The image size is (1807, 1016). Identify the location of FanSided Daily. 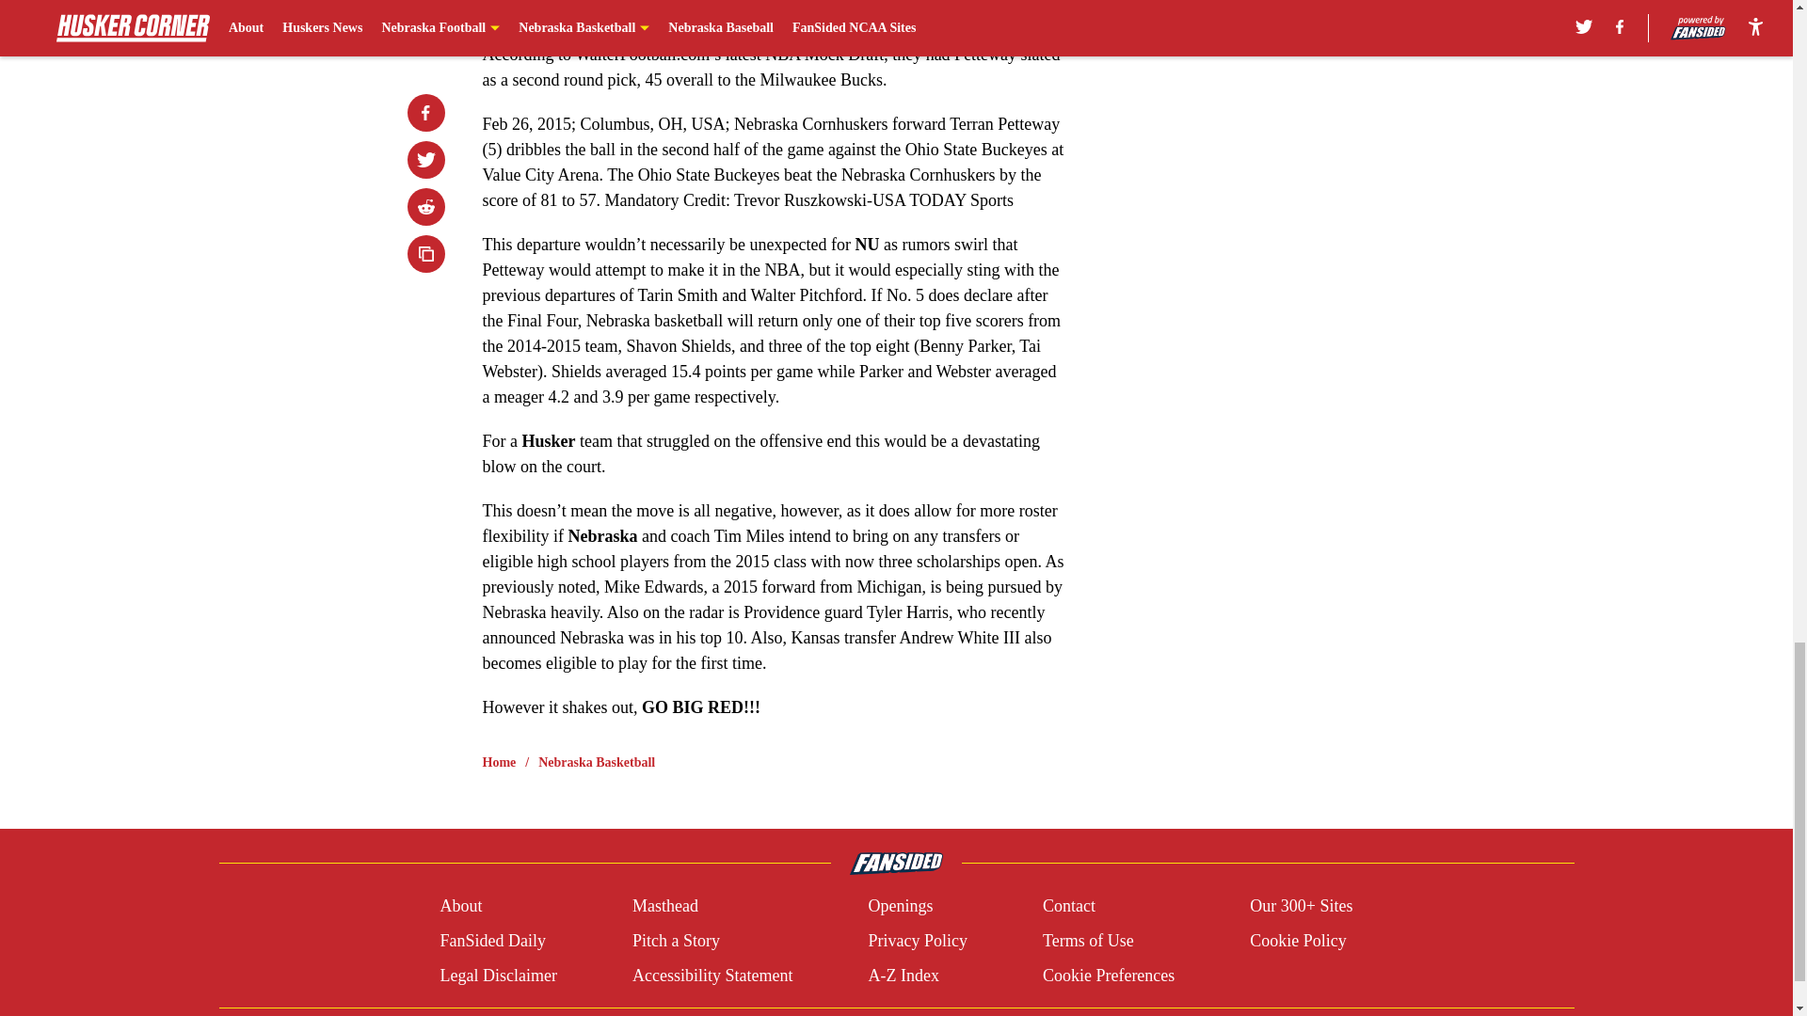
(491, 941).